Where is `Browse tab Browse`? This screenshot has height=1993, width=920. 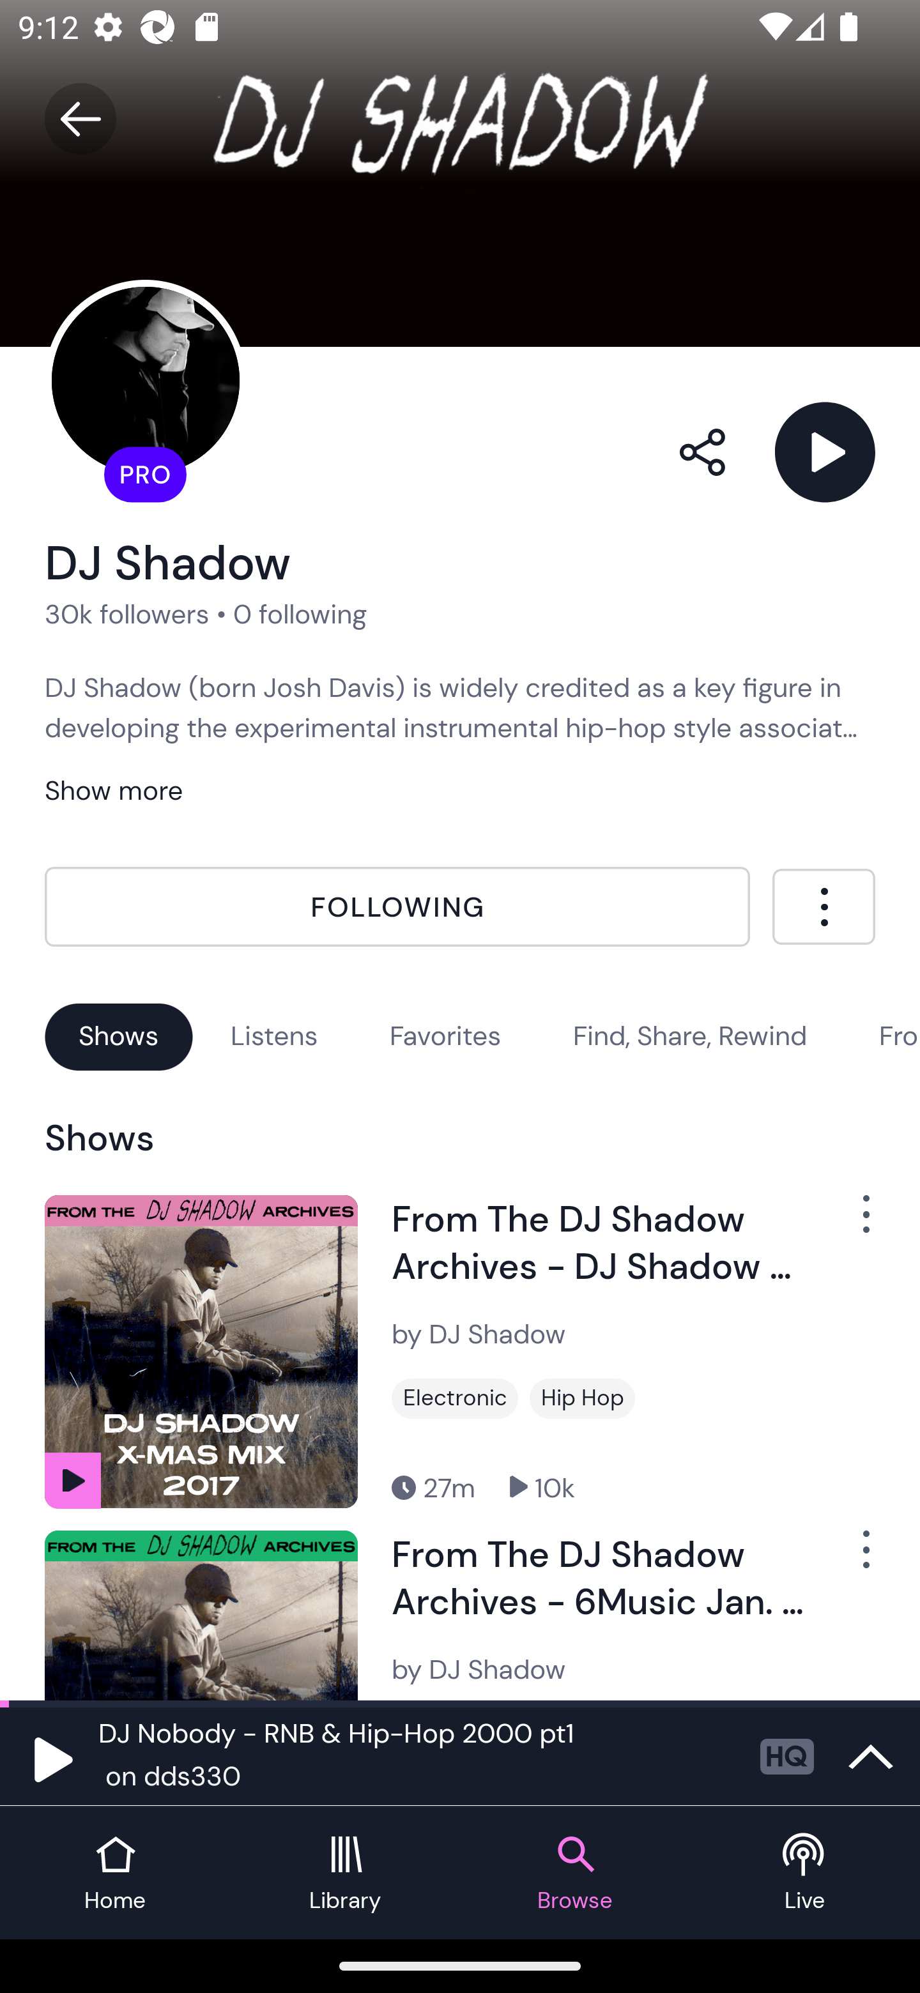 Browse tab Browse is located at coordinates (575, 1873).